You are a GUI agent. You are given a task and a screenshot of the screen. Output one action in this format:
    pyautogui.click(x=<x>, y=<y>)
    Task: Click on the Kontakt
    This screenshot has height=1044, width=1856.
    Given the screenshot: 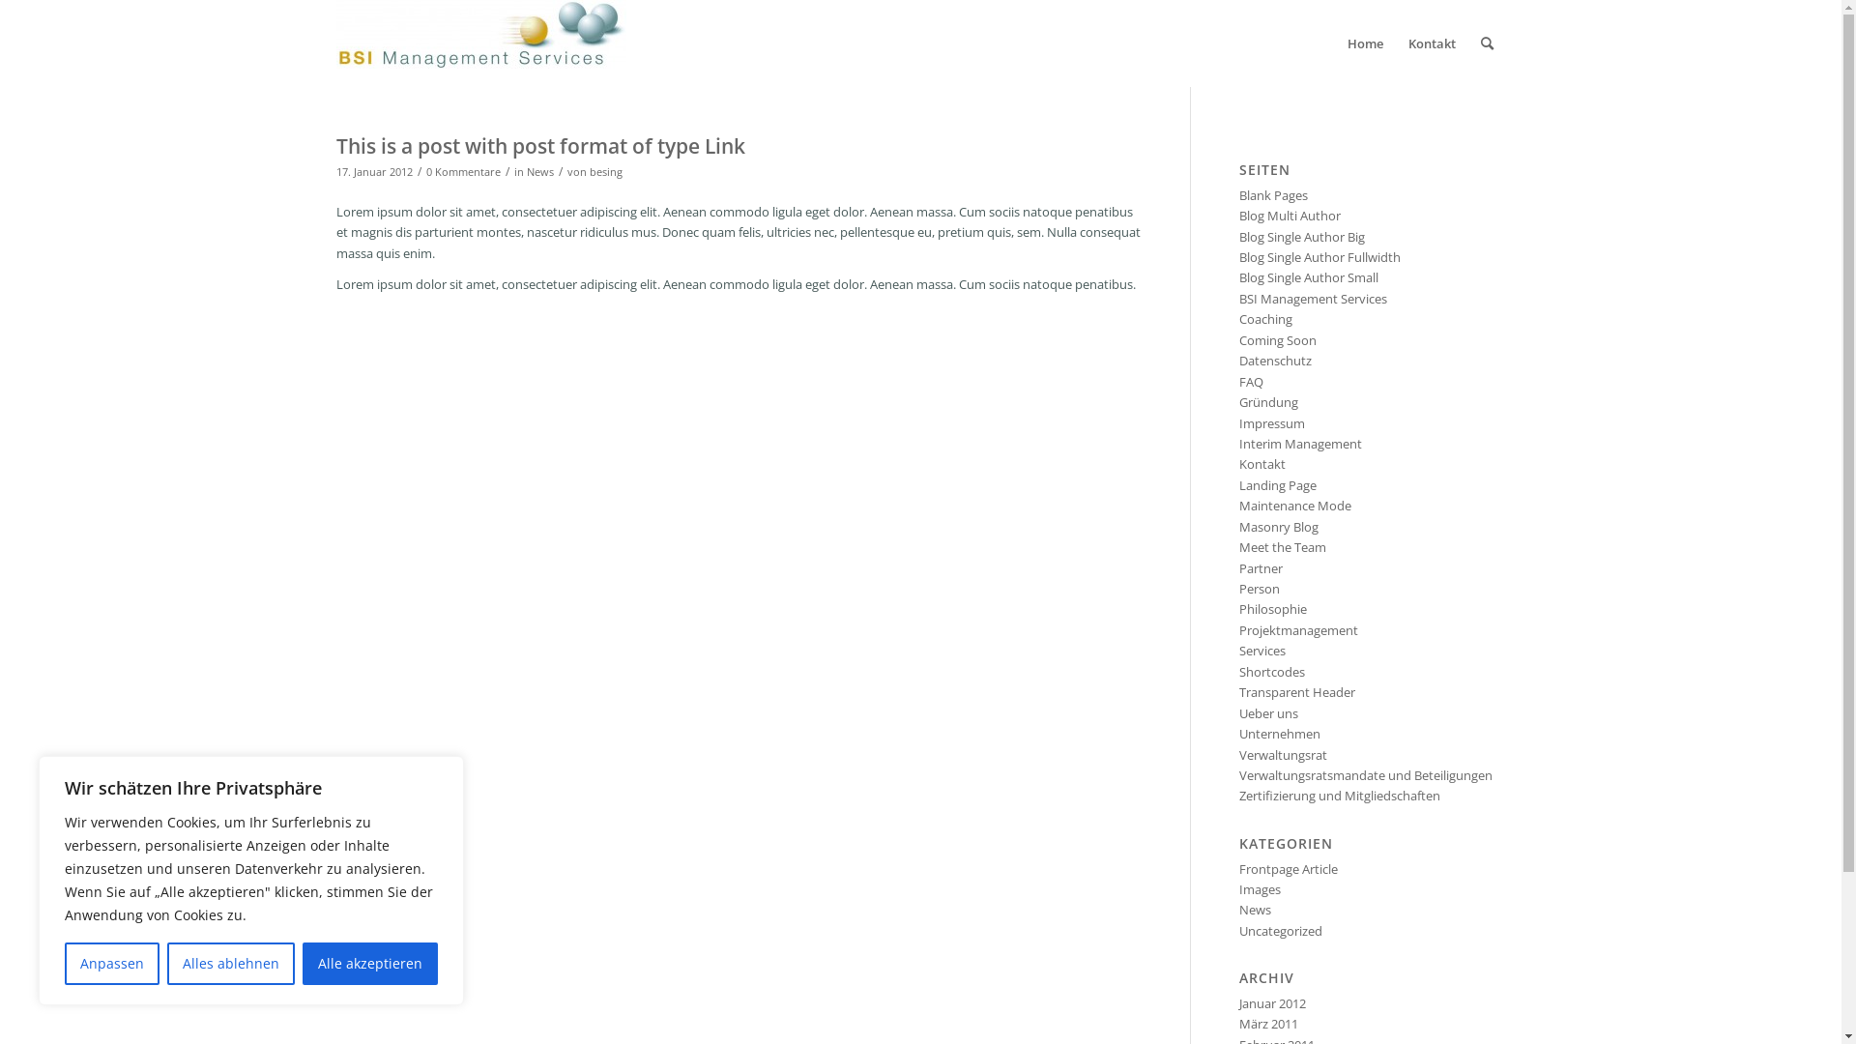 What is the action you would take?
    pyautogui.click(x=1262, y=464)
    